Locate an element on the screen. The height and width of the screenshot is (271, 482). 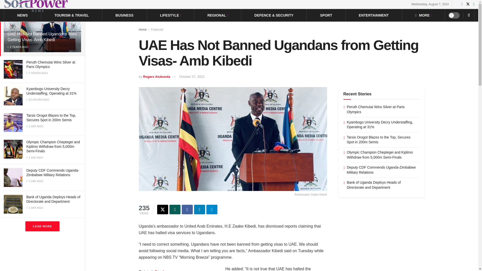
Bank of Uganda Deploys Heads of Directorate and Department is located at coordinates (53, 199).